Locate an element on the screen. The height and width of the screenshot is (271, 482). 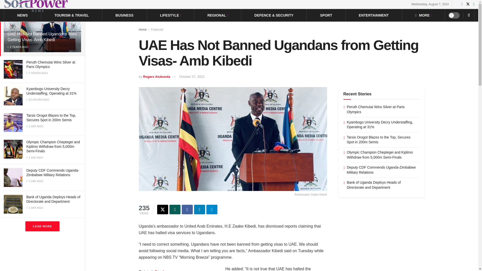
Bank of Uganda Deploys Heads of Directorate and Department is located at coordinates (53, 199).